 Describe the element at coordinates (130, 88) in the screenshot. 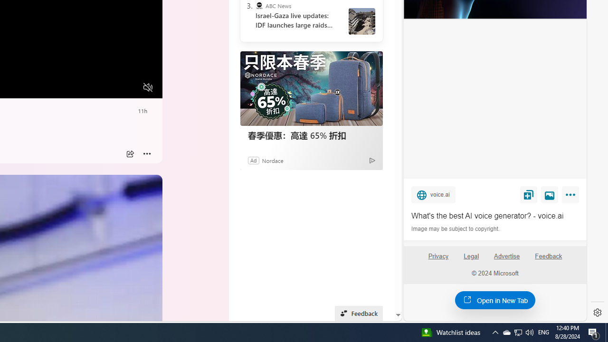

I see `Fullscreen` at that location.